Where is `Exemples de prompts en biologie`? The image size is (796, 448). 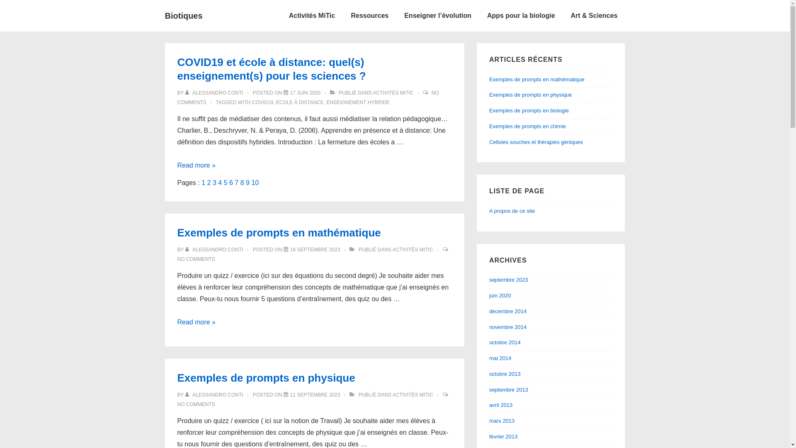
Exemples de prompts en biologie is located at coordinates (529, 110).